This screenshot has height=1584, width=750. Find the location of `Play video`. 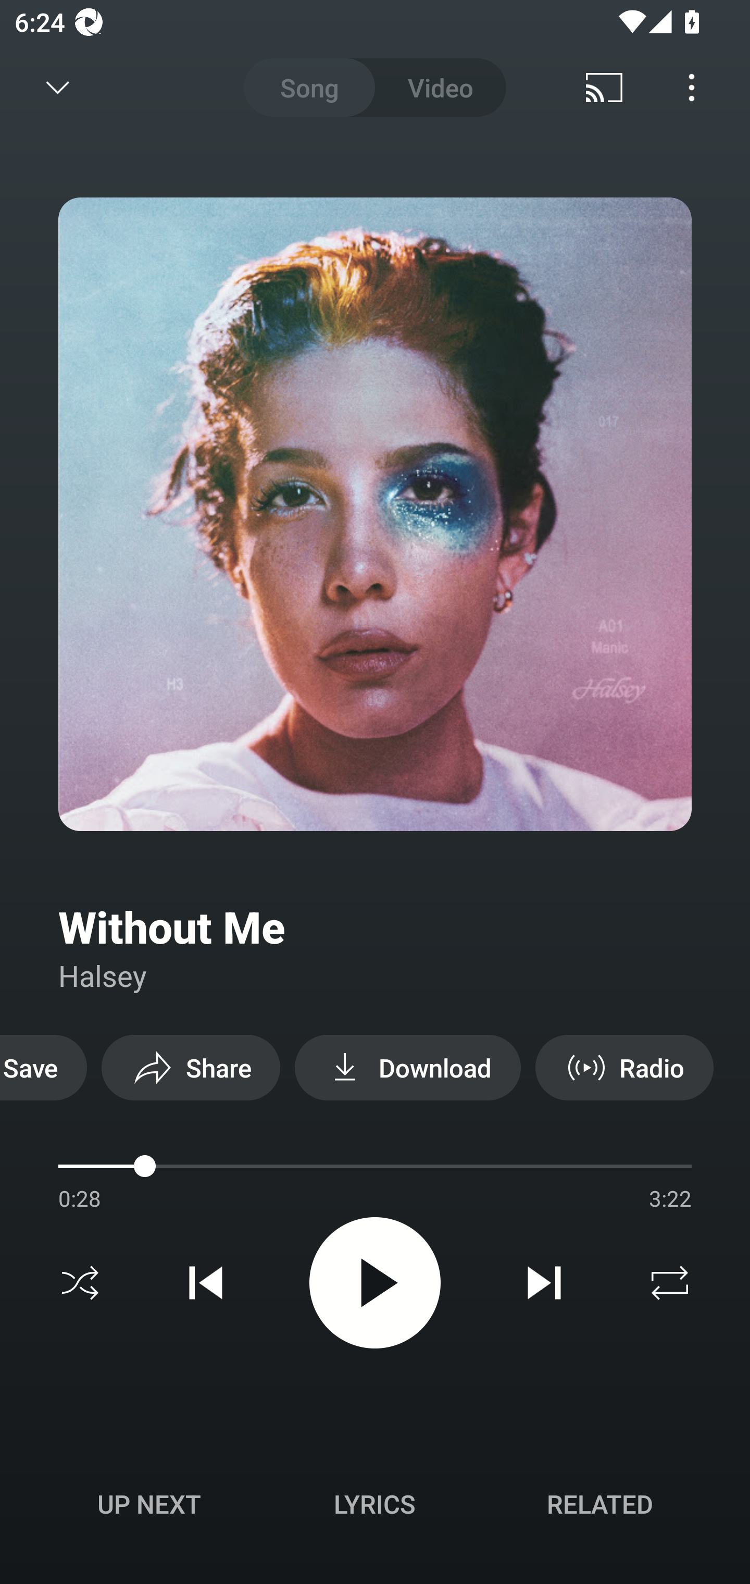

Play video is located at coordinates (375, 1282).